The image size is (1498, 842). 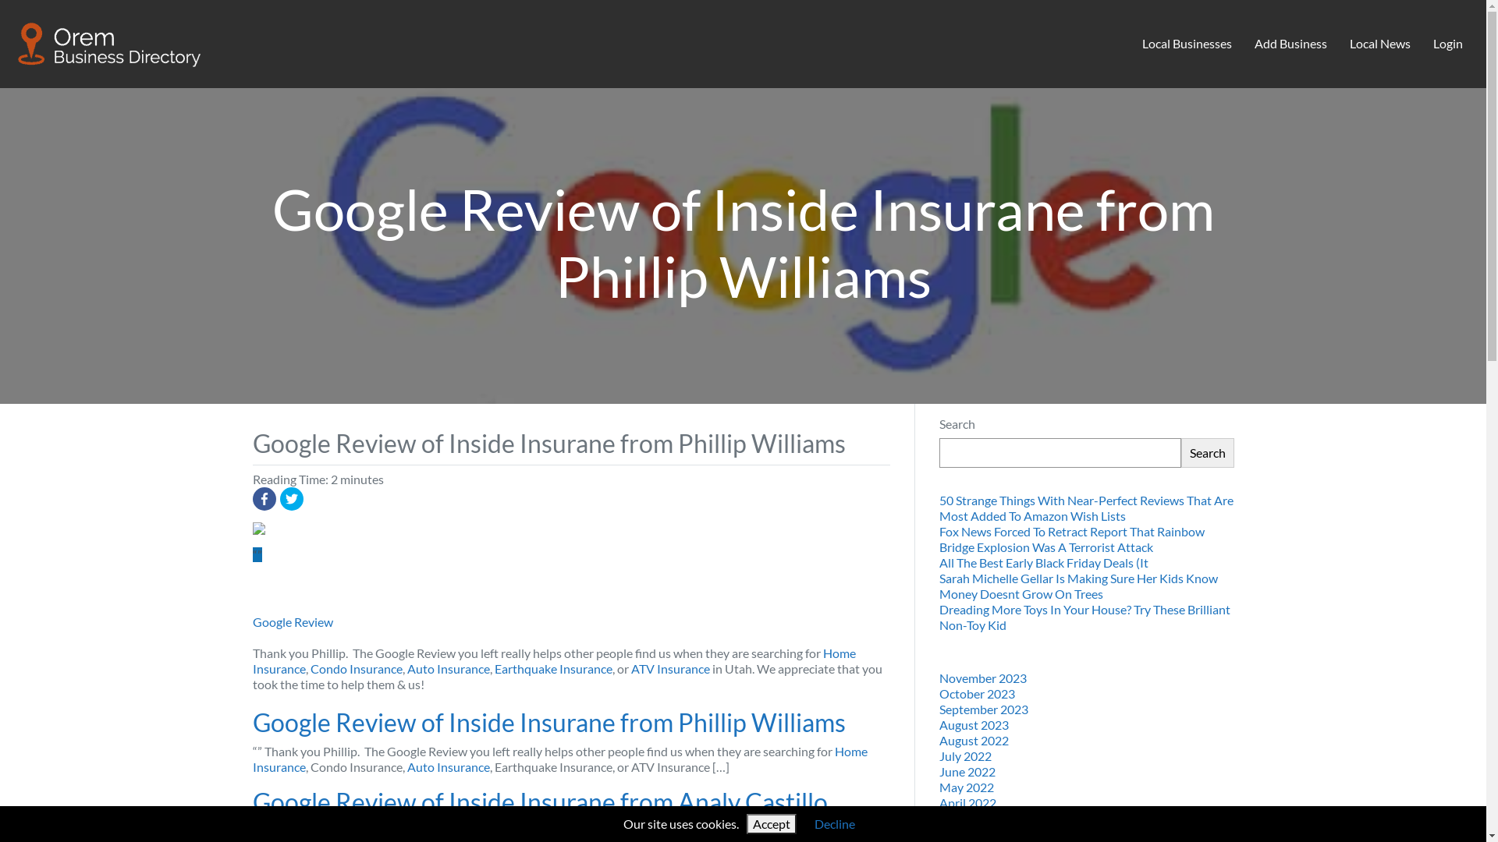 I want to click on Local Businesses, so click(x=1187, y=44).